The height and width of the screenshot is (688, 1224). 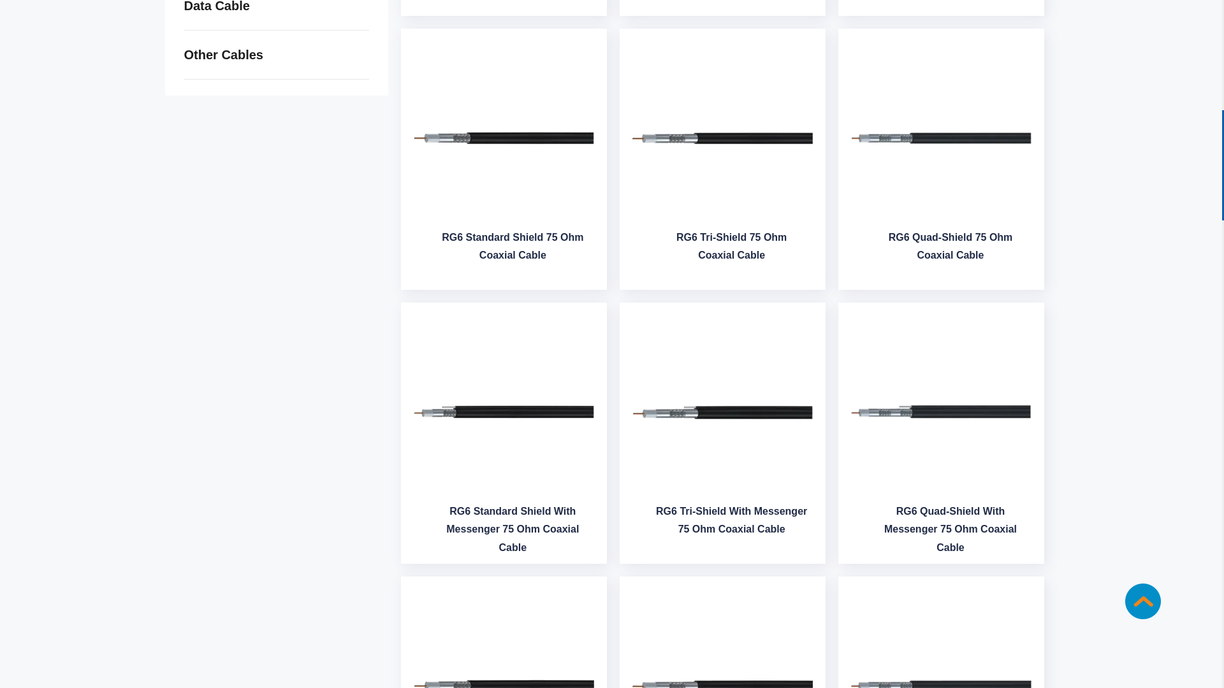 I want to click on RG6 Standard Shield With Messenger 75 Ohm Coaxial Cable, so click(x=513, y=533).